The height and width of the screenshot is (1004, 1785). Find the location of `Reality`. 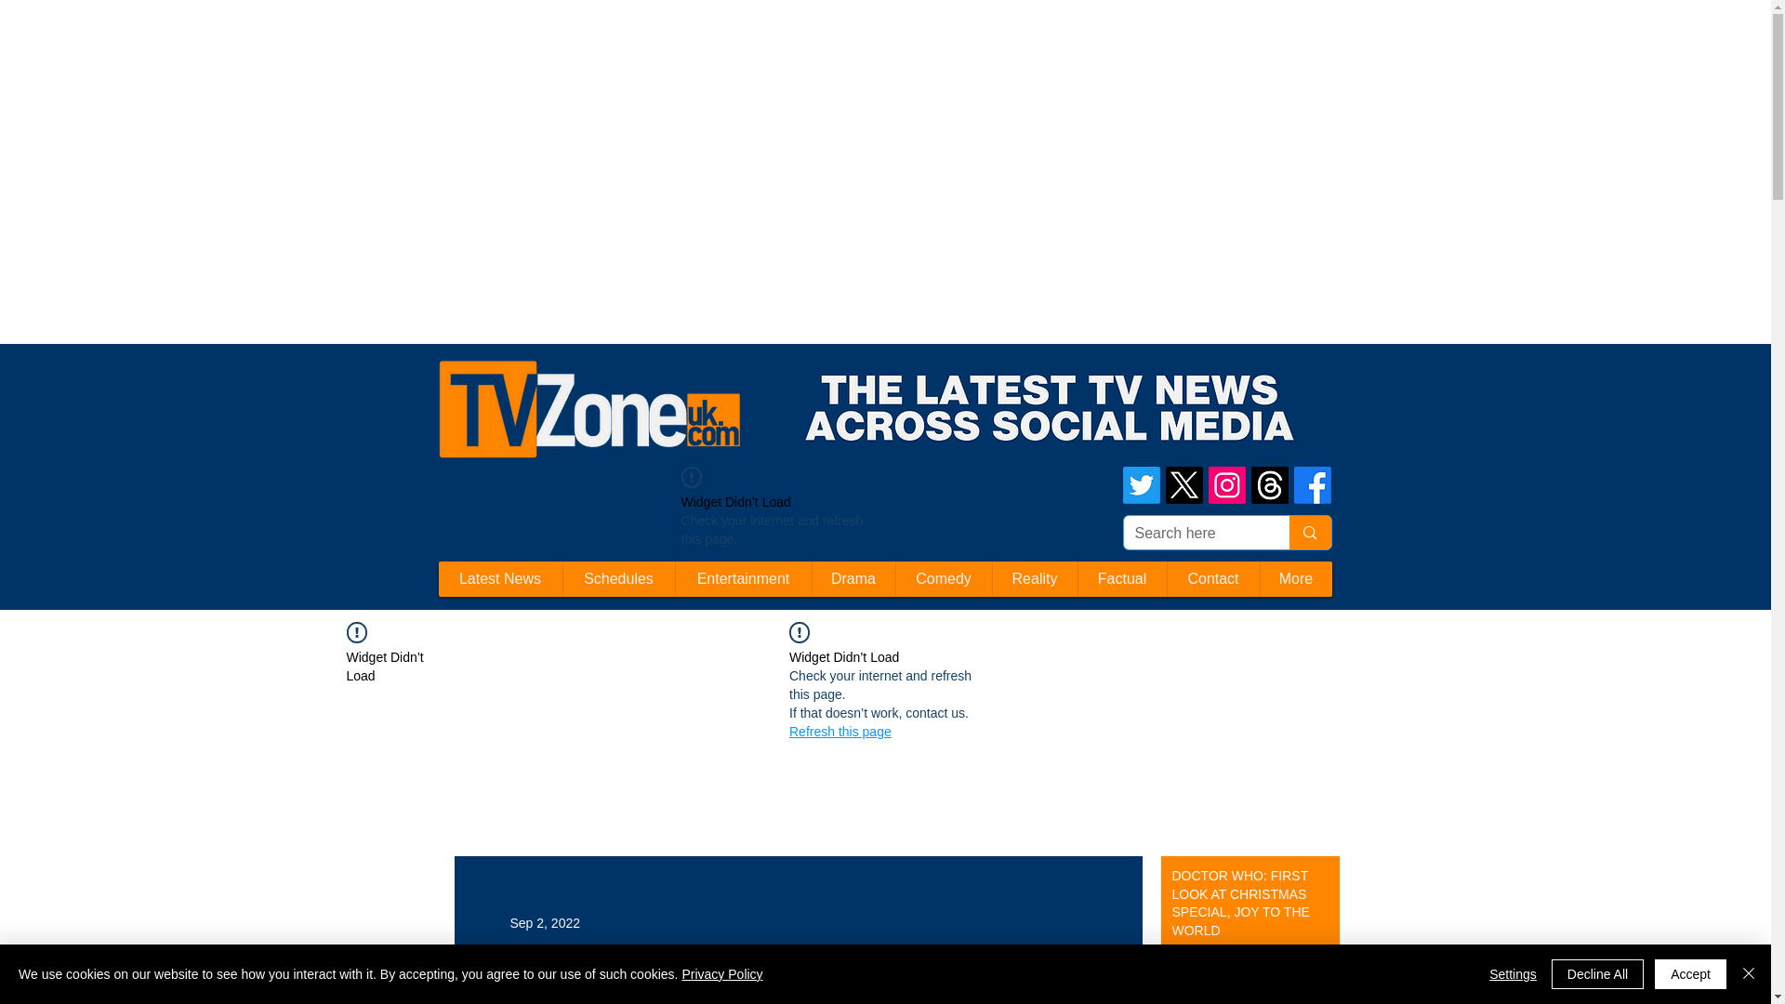

Reality is located at coordinates (1033, 578).